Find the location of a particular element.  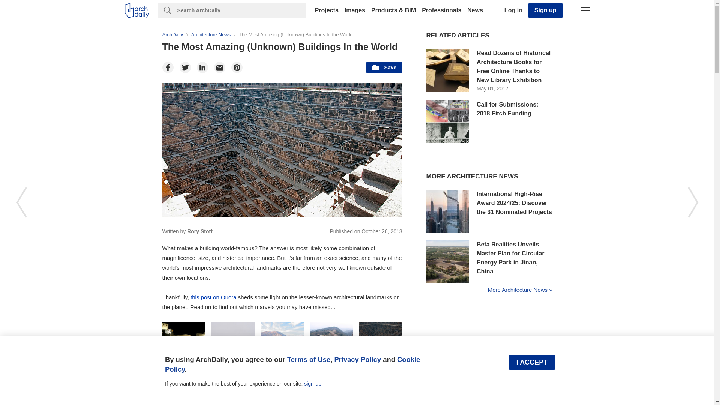

Projects is located at coordinates (326, 10).